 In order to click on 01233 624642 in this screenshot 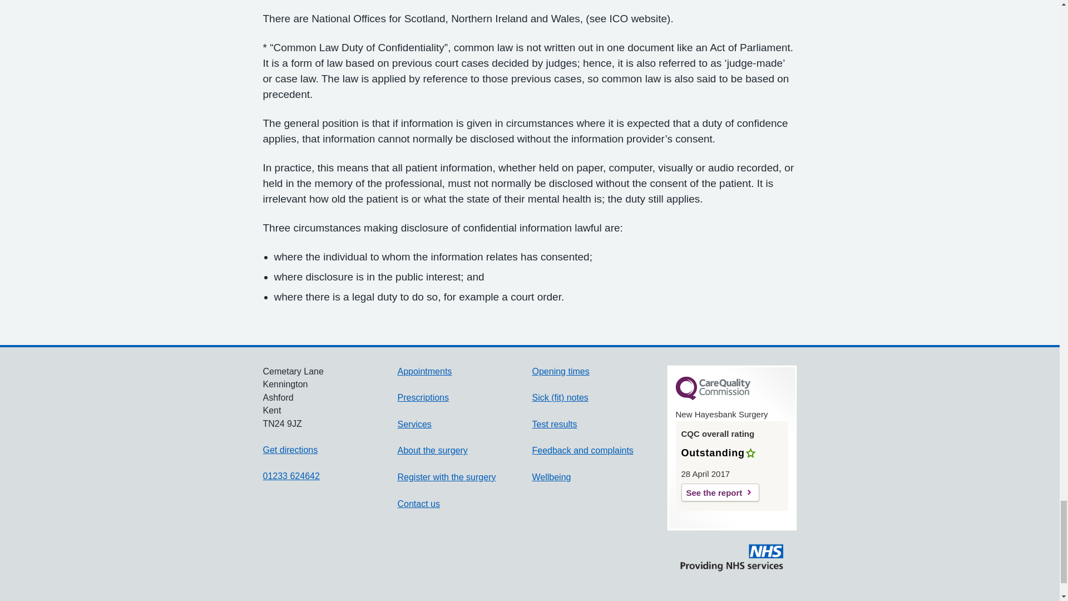, I will do `click(291, 476)`.